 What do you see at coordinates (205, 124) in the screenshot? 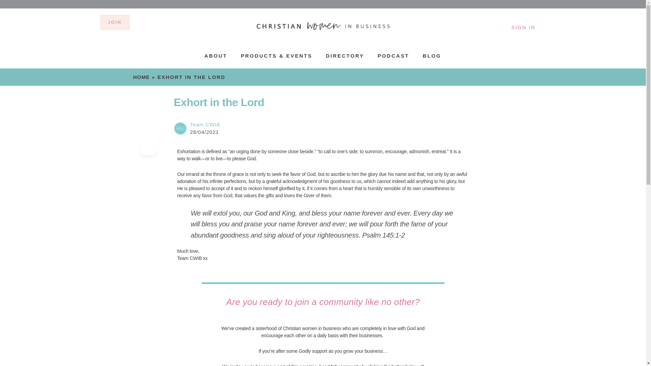
I see `Team CWIB` at bounding box center [205, 124].